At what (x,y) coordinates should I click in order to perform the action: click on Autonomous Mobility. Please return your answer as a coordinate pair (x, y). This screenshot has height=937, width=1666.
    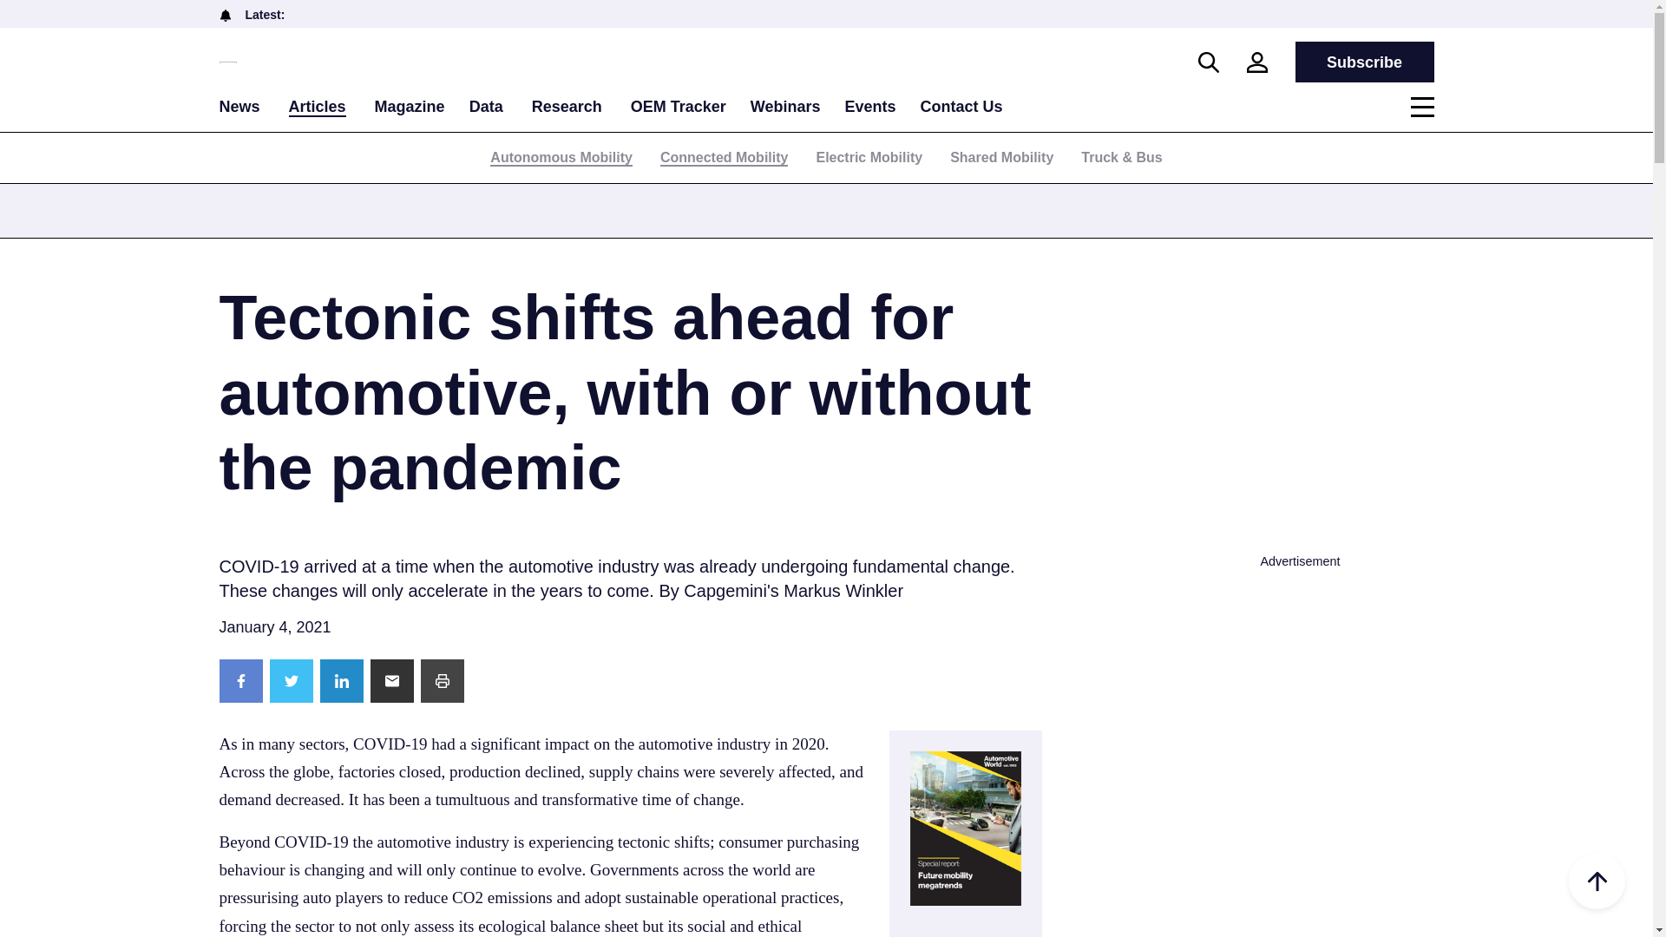
    Looking at the image, I should click on (561, 158).